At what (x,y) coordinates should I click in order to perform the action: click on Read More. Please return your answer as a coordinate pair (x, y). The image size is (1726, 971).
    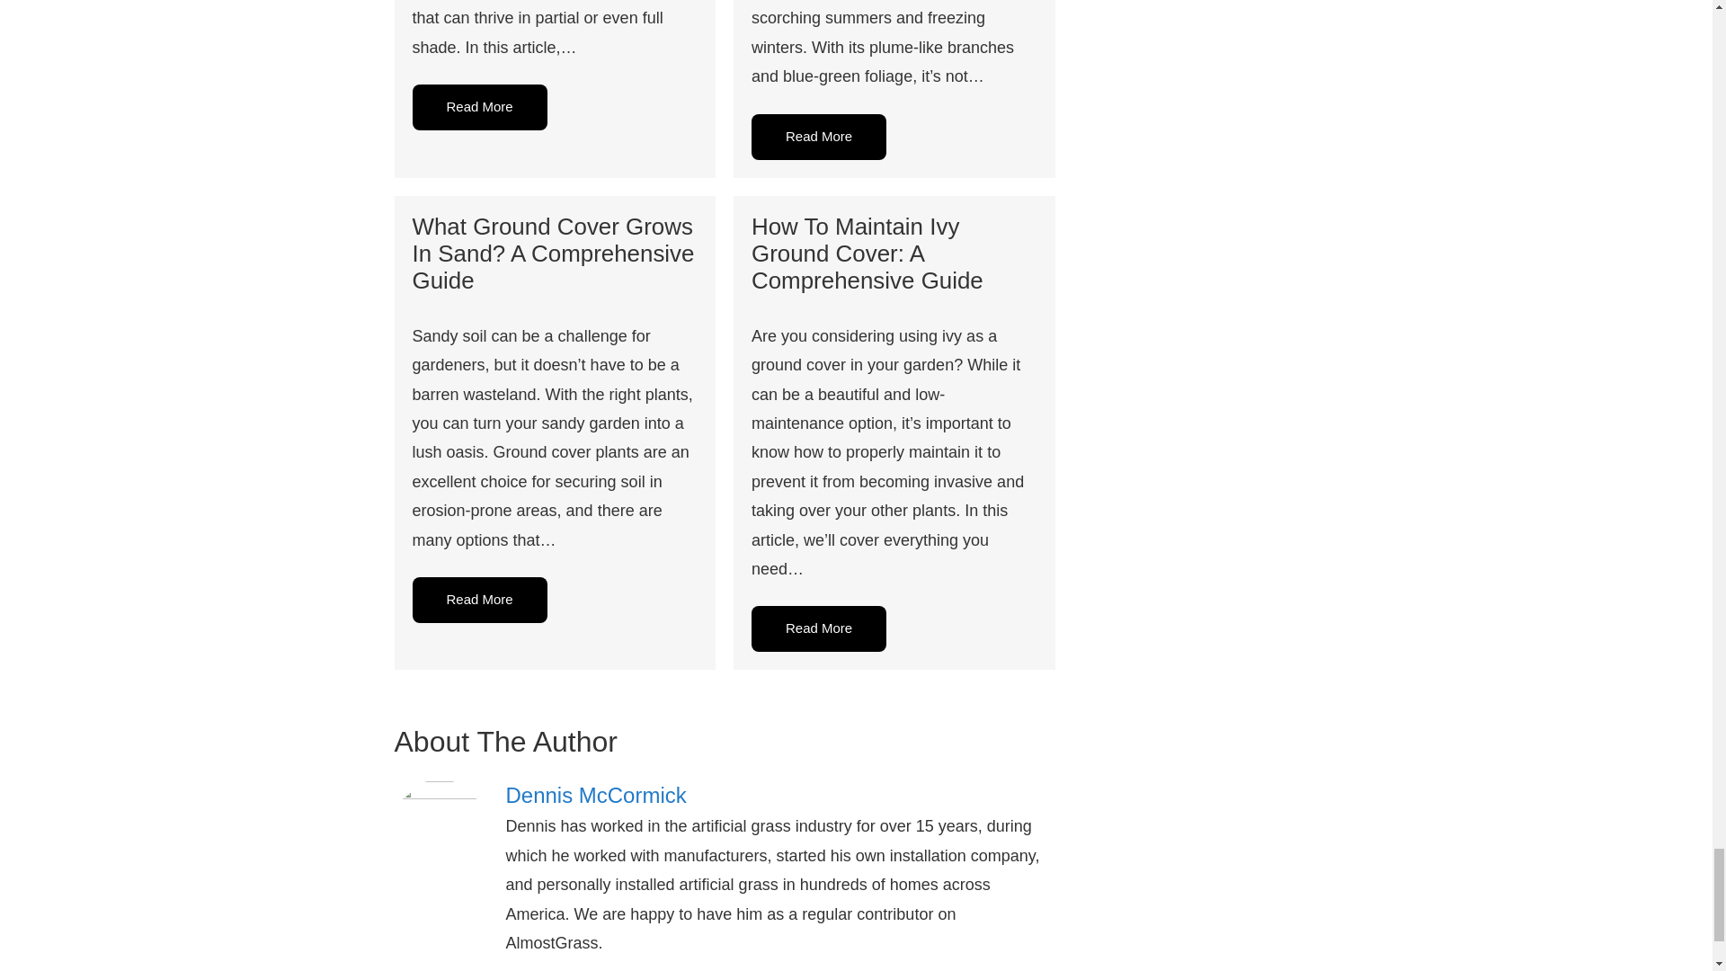
    Looking at the image, I should click on (479, 106).